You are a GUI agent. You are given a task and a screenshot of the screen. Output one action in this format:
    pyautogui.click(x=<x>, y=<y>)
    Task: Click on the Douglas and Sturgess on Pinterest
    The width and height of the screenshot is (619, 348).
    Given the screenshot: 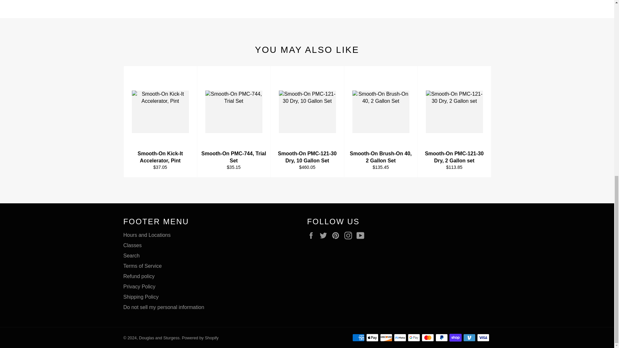 What is the action you would take?
    pyautogui.click(x=337, y=236)
    